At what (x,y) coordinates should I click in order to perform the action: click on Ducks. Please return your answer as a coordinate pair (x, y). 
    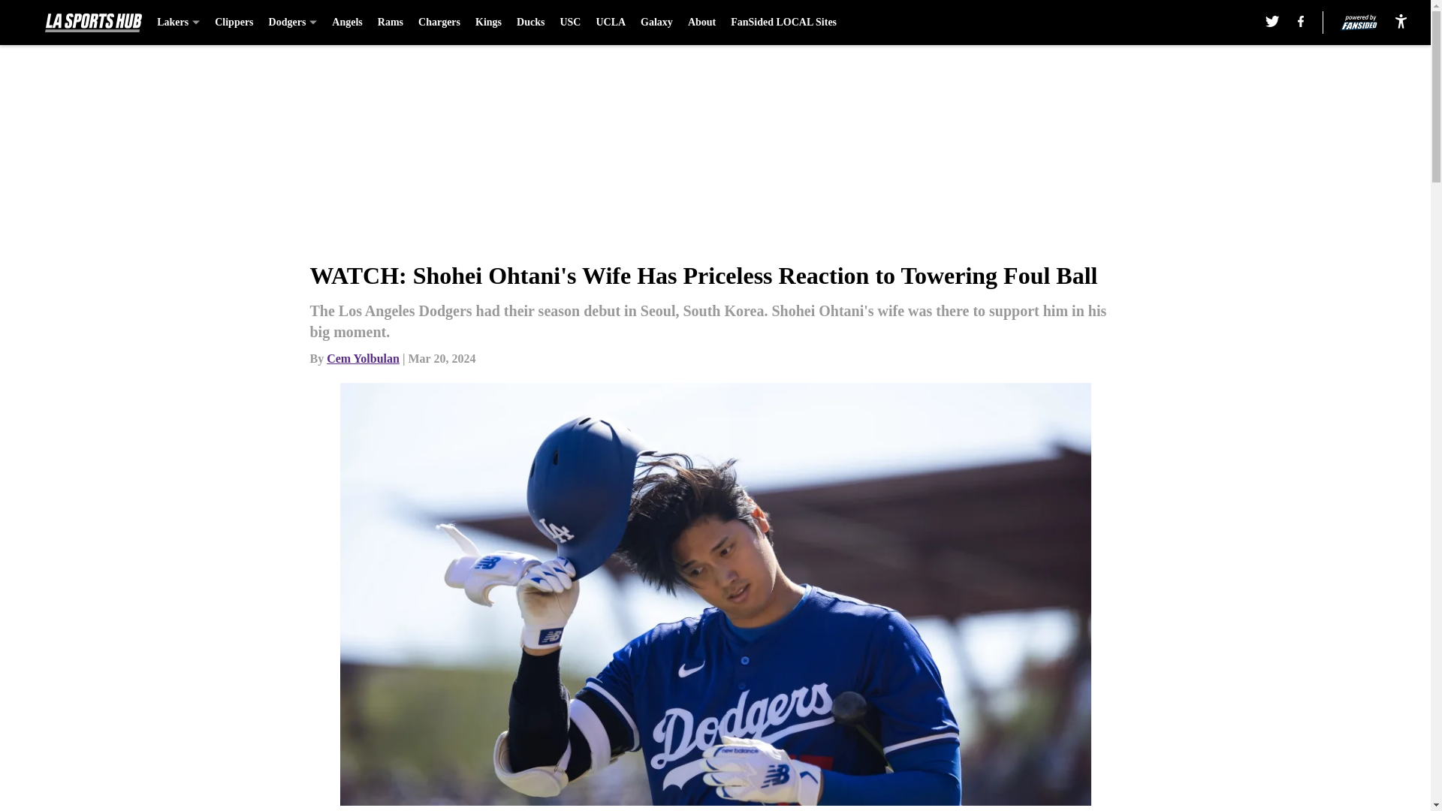
    Looking at the image, I should click on (530, 23).